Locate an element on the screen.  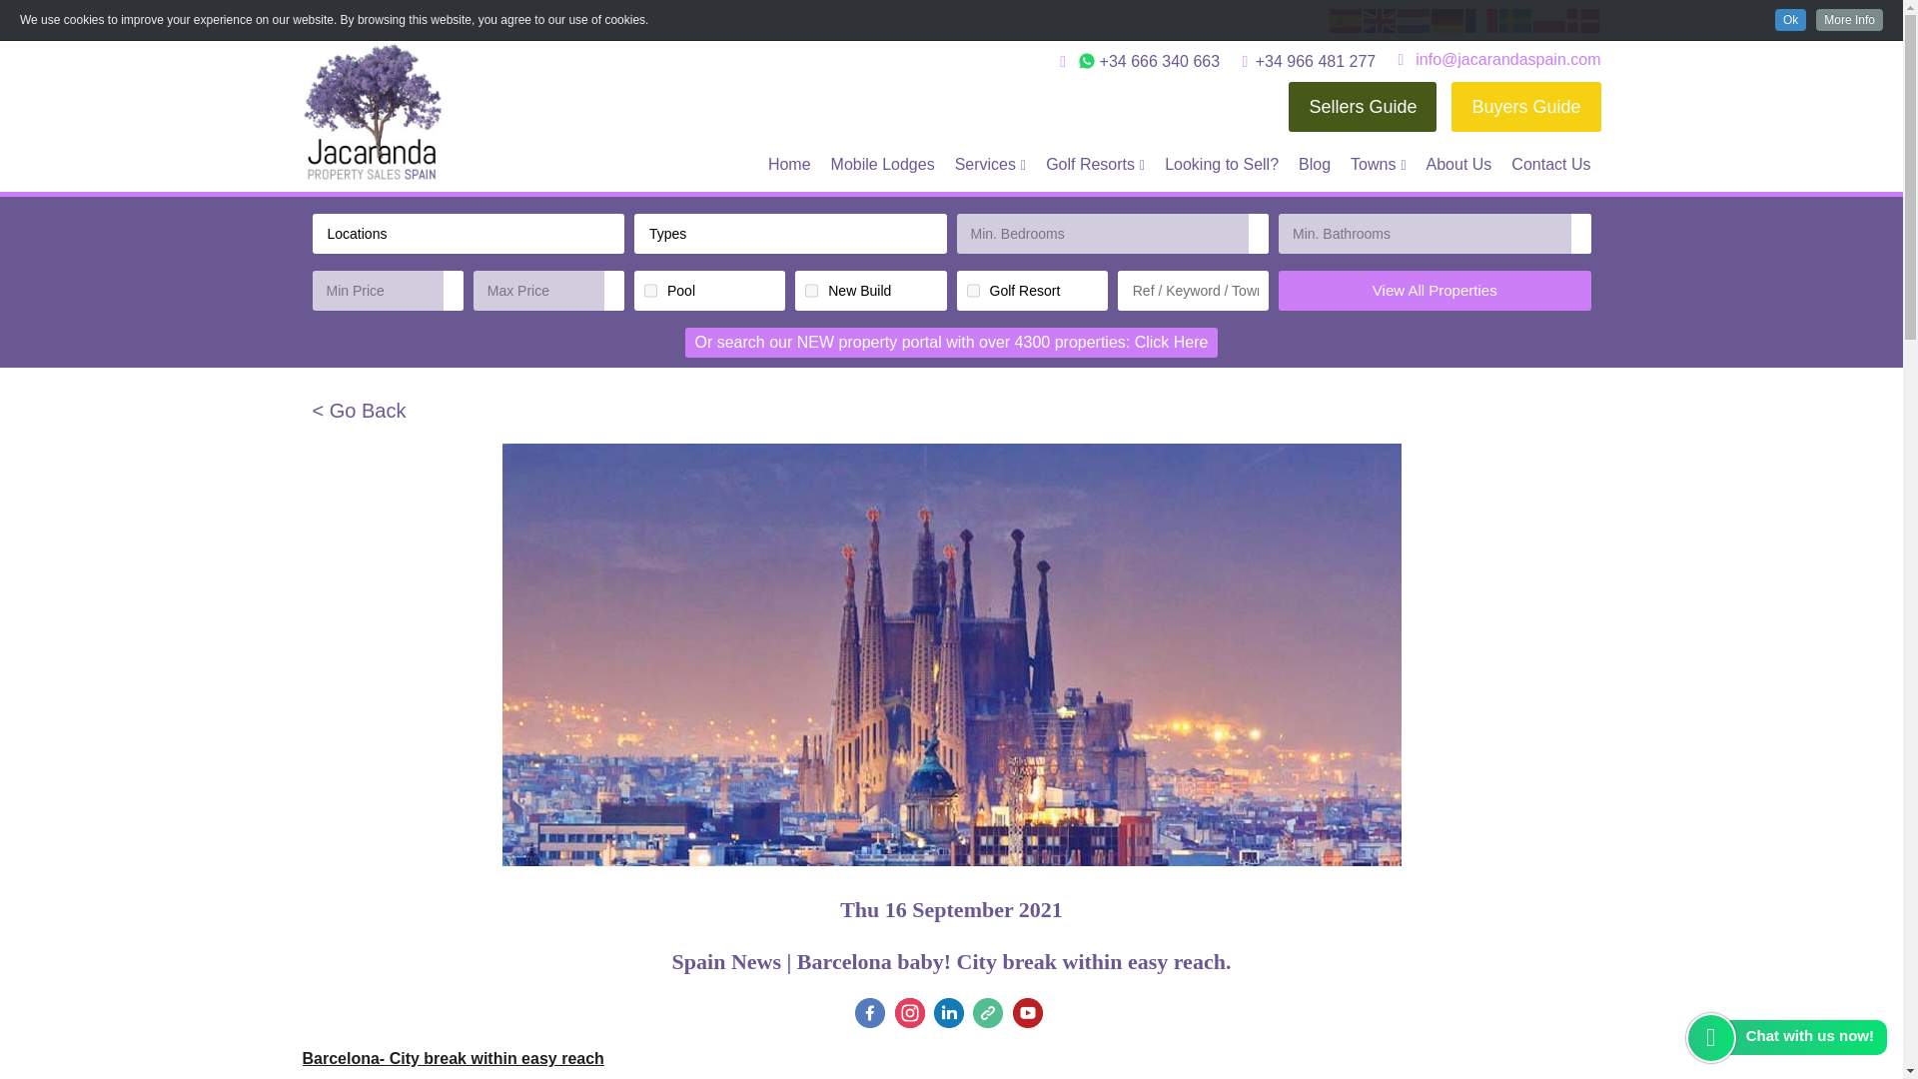
Buyers Guide is located at coordinates (1525, 106).